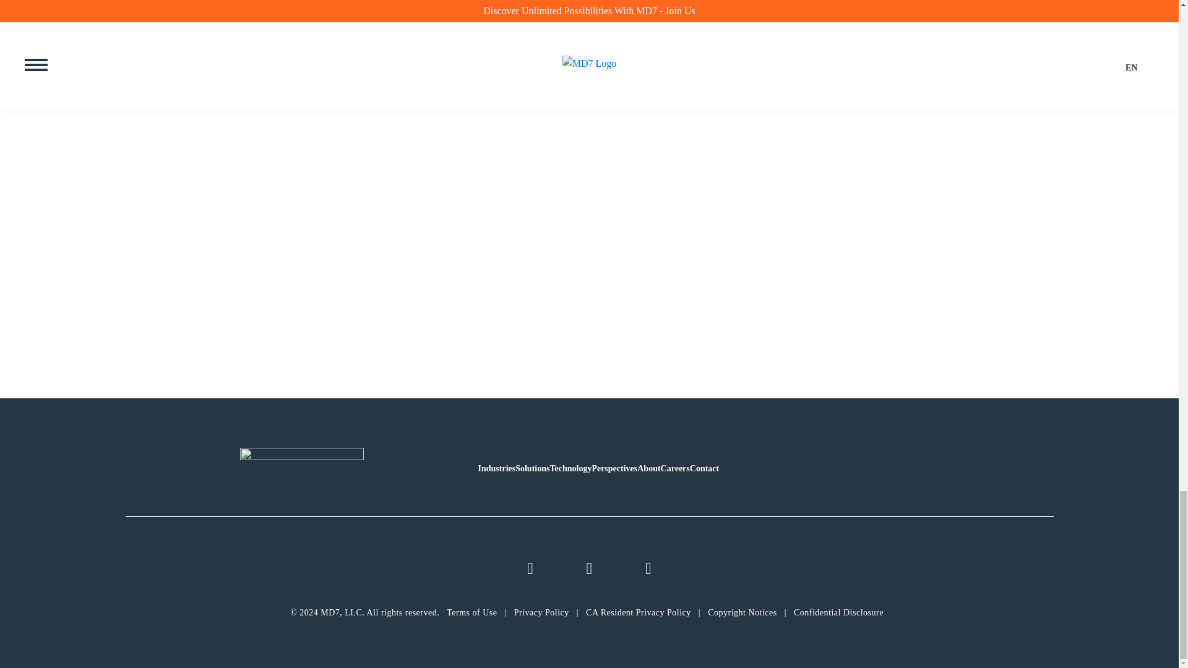  Describe the element at coordinates (532, 468) in the screenshot. I see `Solutions` at that location.